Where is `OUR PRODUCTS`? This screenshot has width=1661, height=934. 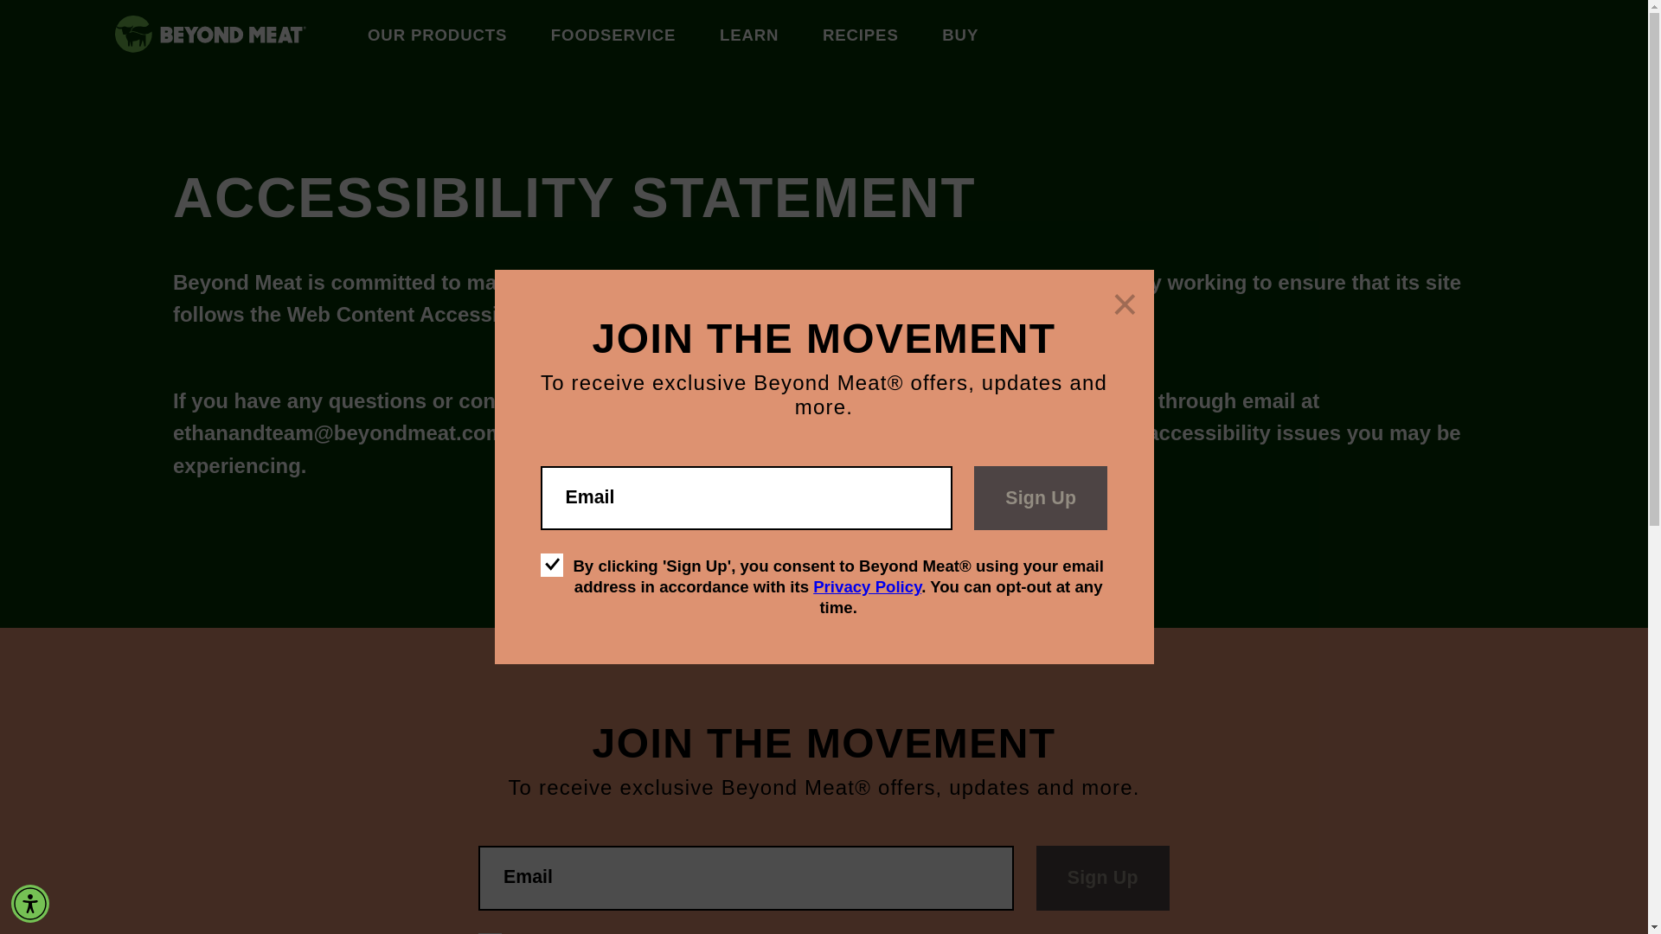 OUR PRODUCTS is located at coordinates (436, 36).